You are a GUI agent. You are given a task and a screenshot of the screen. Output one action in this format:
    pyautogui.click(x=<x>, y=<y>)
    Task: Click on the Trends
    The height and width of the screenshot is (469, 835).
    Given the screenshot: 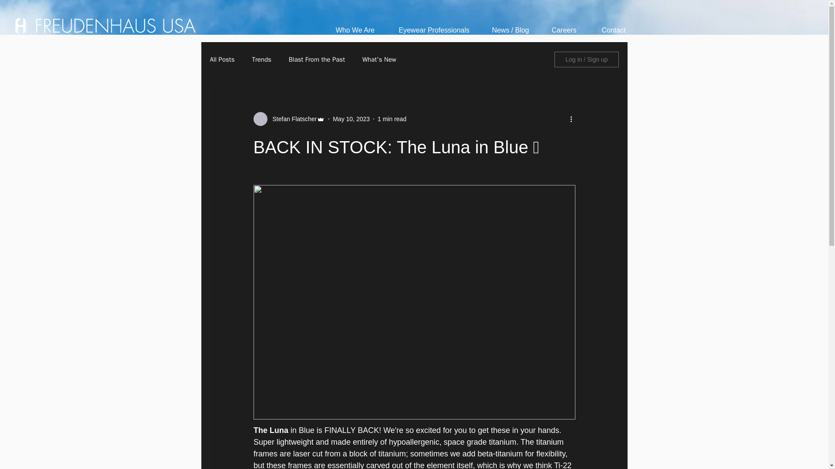 What is the action you would take?
    pyautogui.click(x=261, y=59)
    